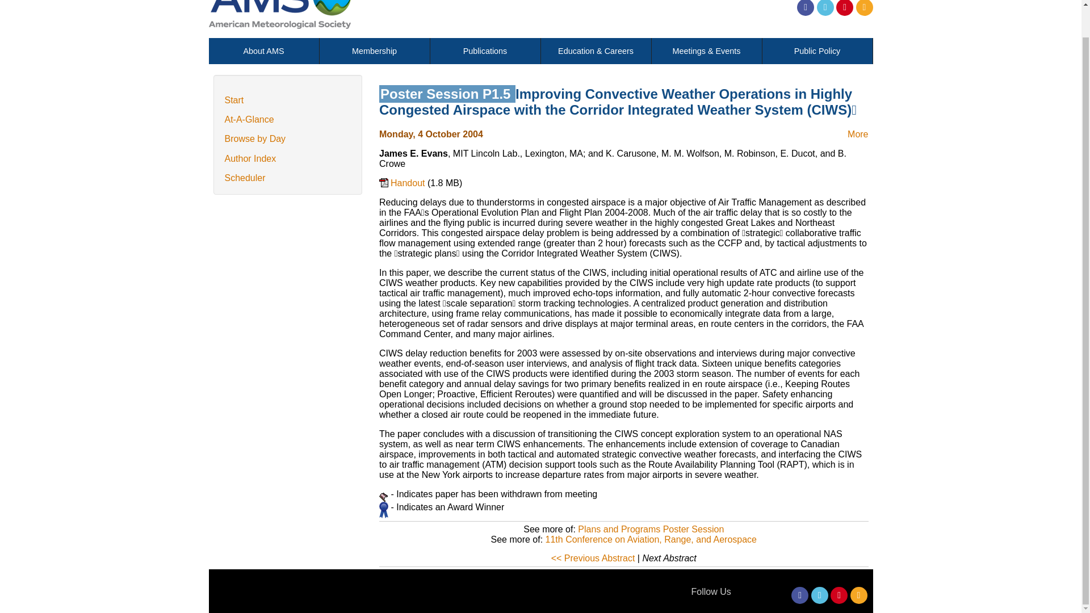 The width and height of the screenshot is (1090, 613). Describe the element at coordinates (651, 529) in the screenshot. I see `Plans and Programs Poster Session` at that location.